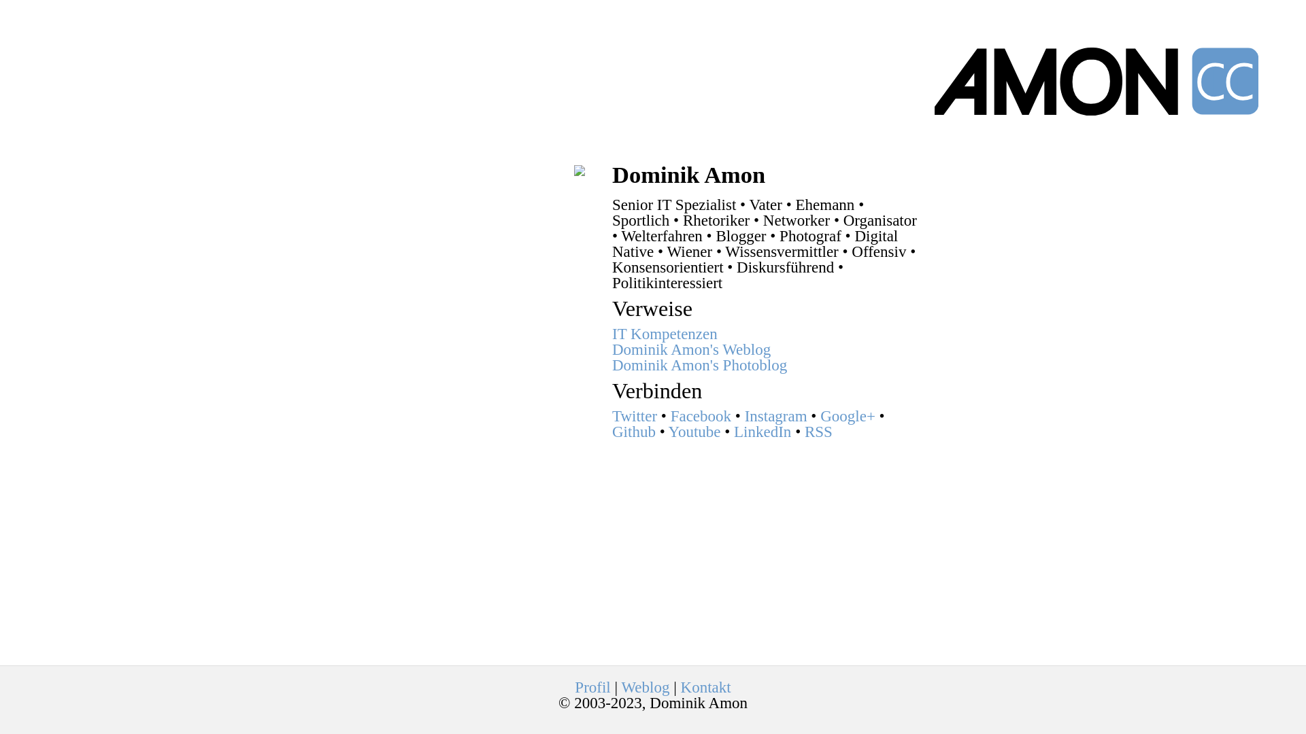 This screenshot has height=734, width=1306. Describe the element at coordinates (635, 416) in the screenshot. I see `Twitter` at that location.